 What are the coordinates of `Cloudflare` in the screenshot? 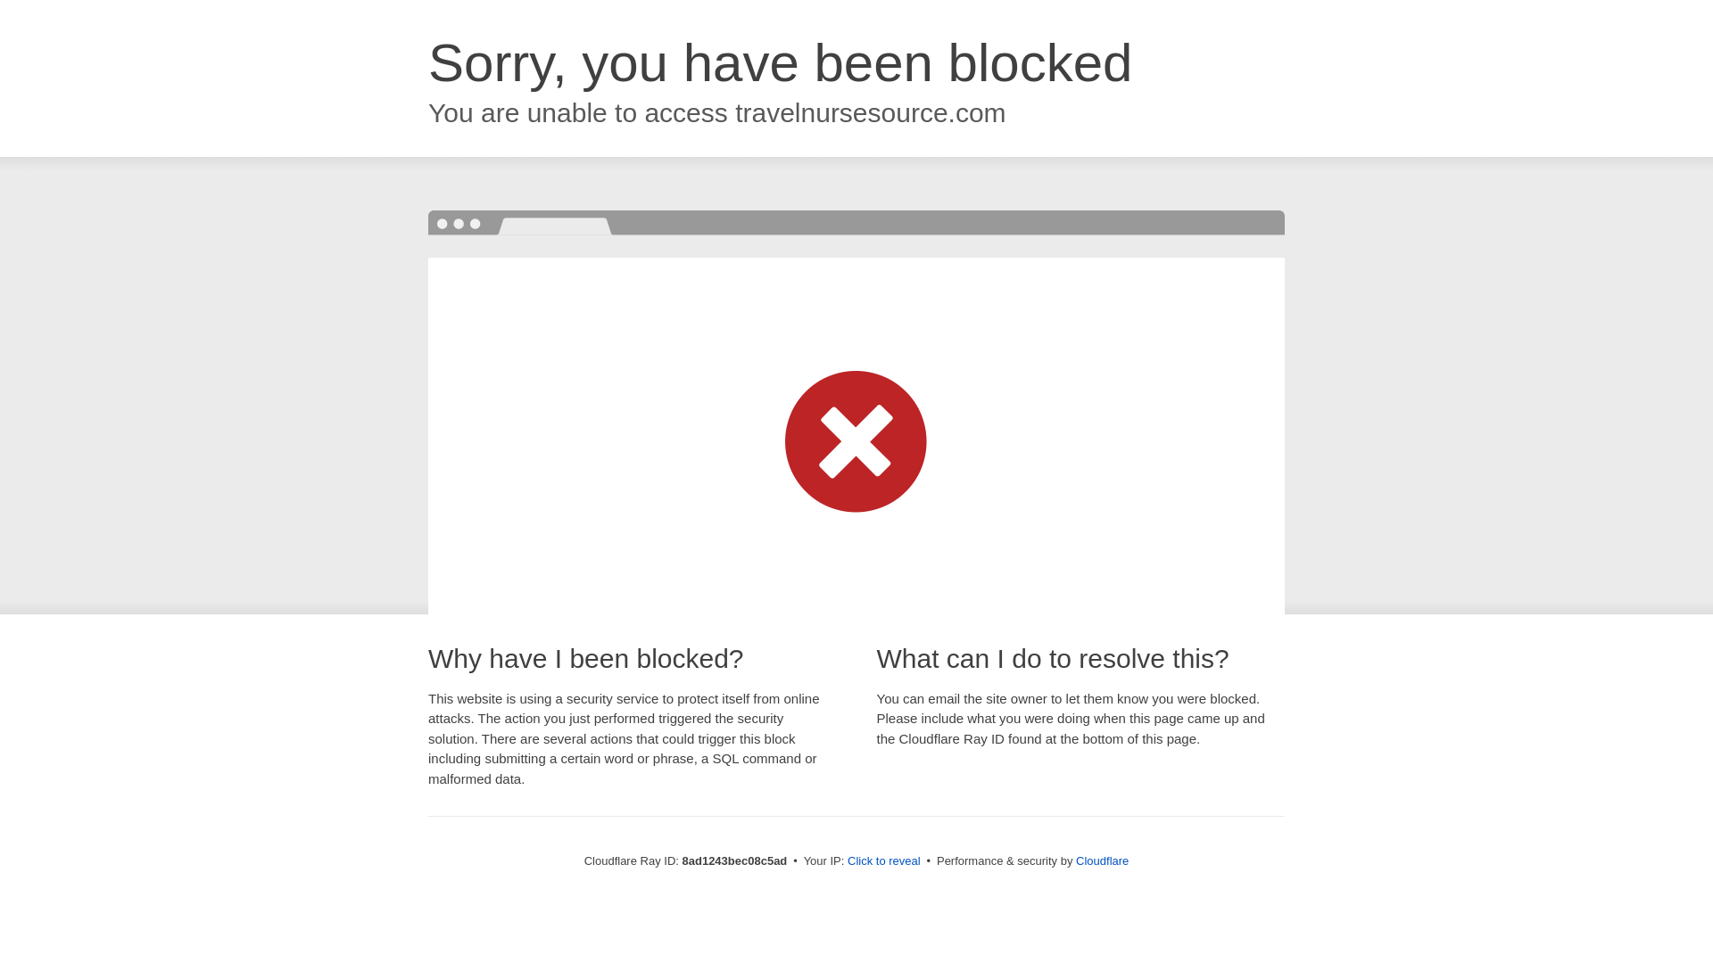 It's located at (1102, 860).